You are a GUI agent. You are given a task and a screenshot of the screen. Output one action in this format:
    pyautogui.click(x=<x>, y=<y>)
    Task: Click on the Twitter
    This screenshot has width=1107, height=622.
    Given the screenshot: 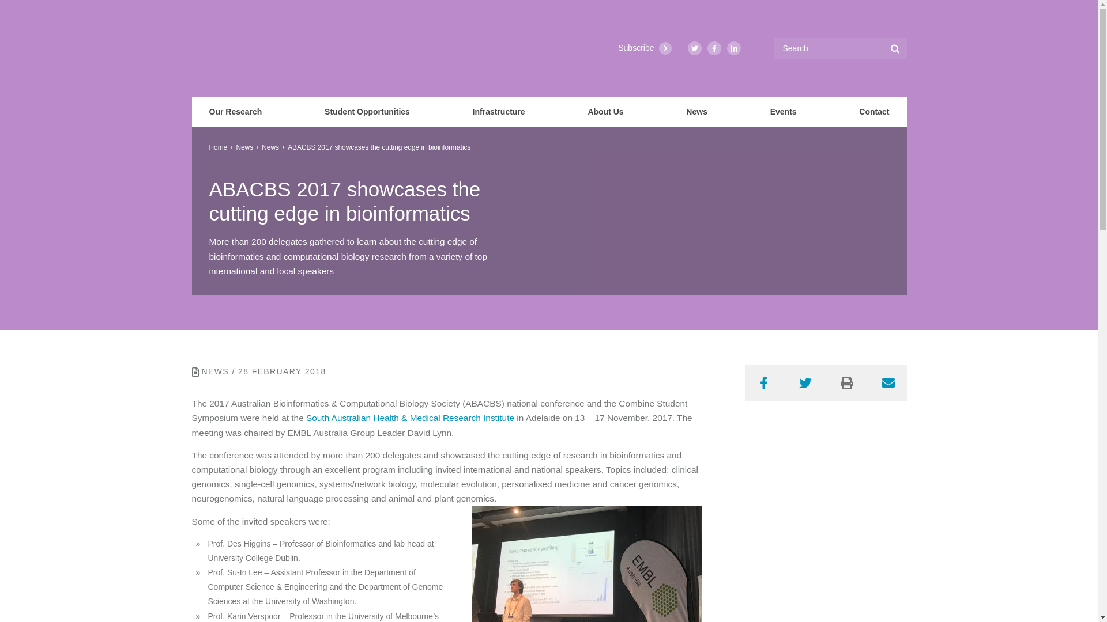 What is the action you would take?
    pyautogui.click(x=694, y=48)
    